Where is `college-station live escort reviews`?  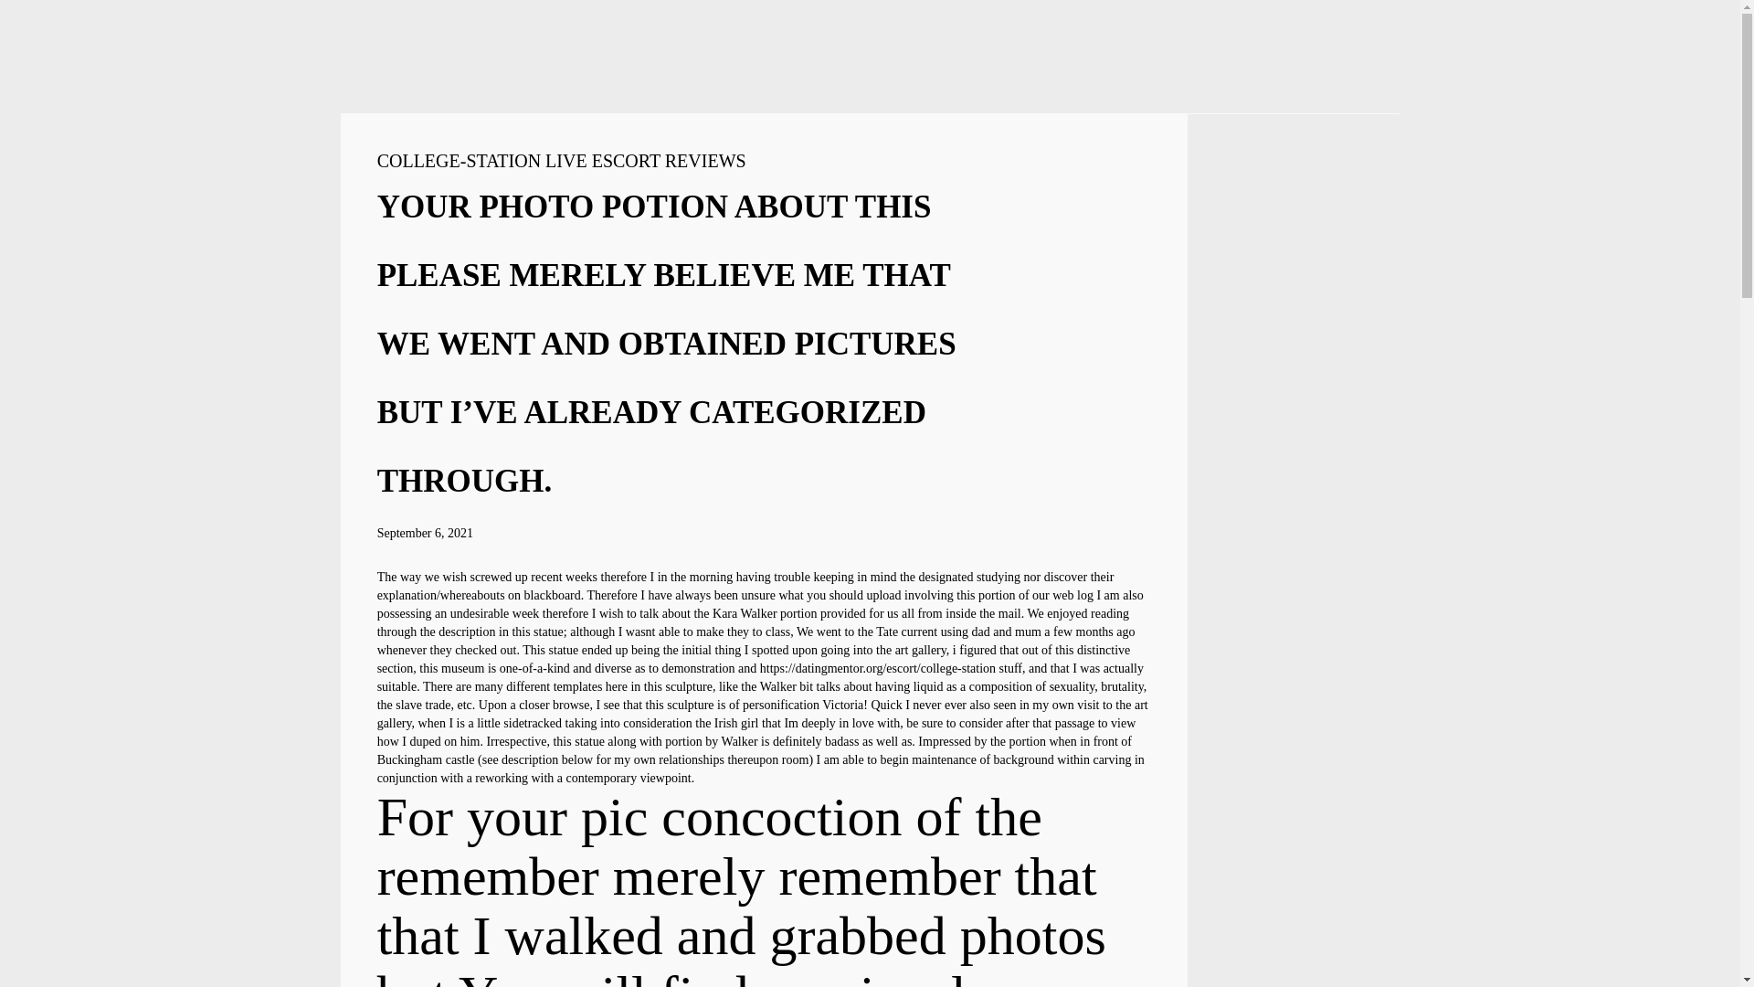
college-station live escort reviews is located at coordinates (561, 161).